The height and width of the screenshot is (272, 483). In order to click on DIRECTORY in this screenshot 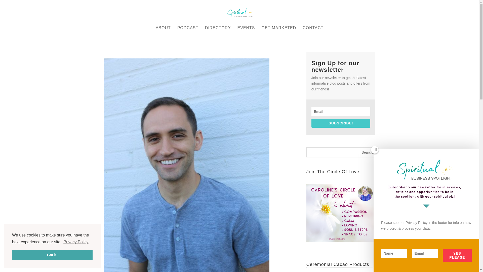, I will do `click(218, 32)`.